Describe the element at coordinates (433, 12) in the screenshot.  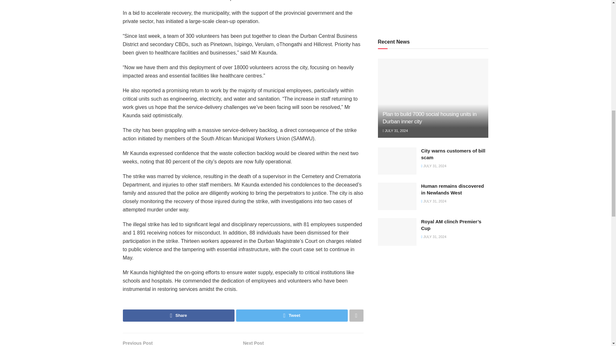
I see `3rd party ad content` at that location.